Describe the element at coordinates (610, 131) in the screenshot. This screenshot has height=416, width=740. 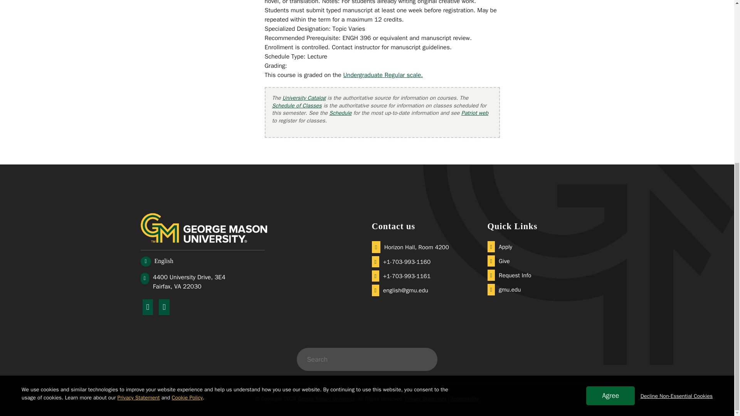
I see `Agree` at that location.